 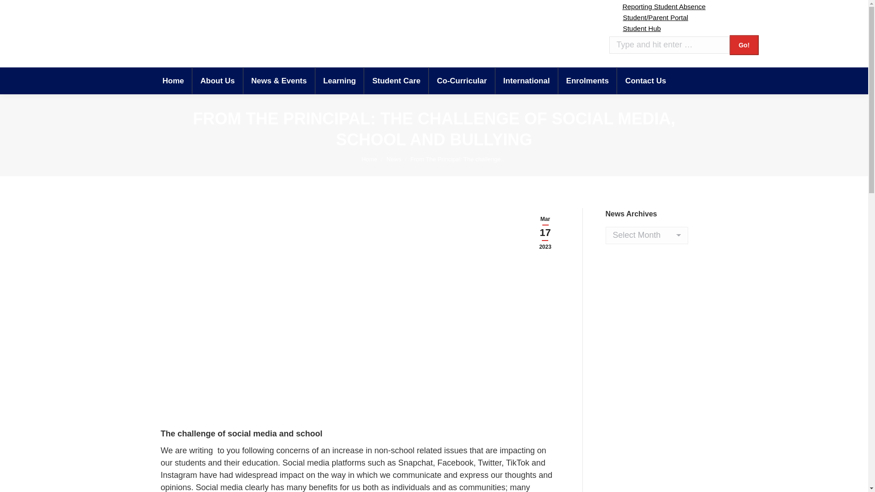 What do you see at coordinates (369, 159) in the screenshot?
I see `Home` at bounding box center [369, 159].